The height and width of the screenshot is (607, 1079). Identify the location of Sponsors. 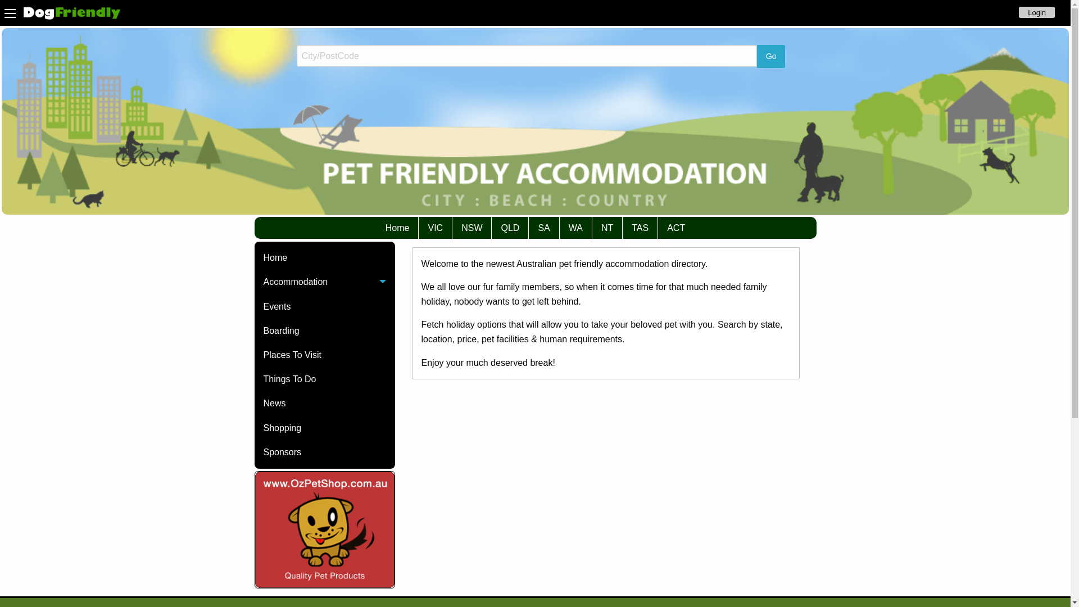
(324, 452).